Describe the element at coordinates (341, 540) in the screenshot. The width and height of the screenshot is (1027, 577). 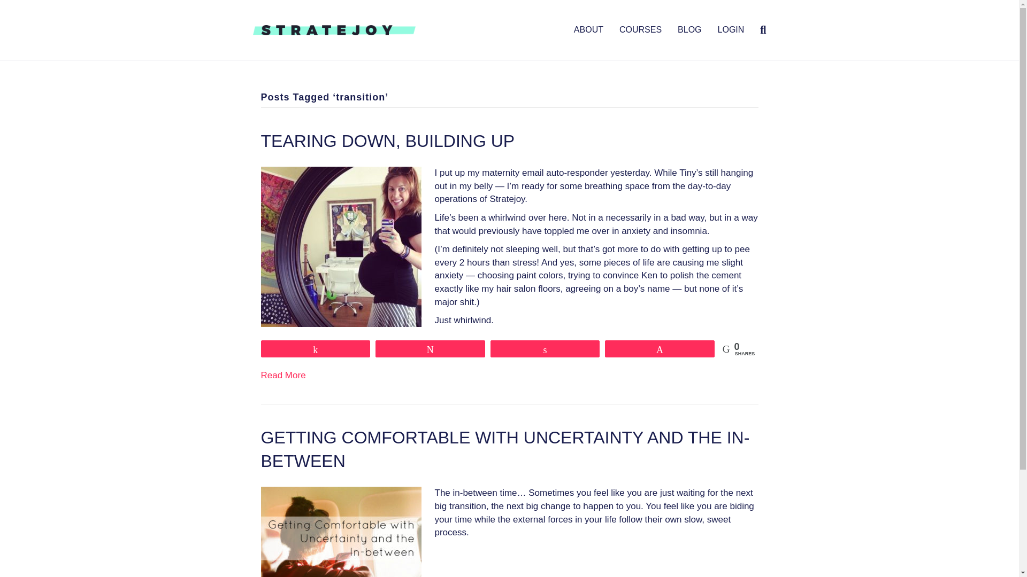
I see `Getting Comfortable with Uncertainty and the In-between` at that location.